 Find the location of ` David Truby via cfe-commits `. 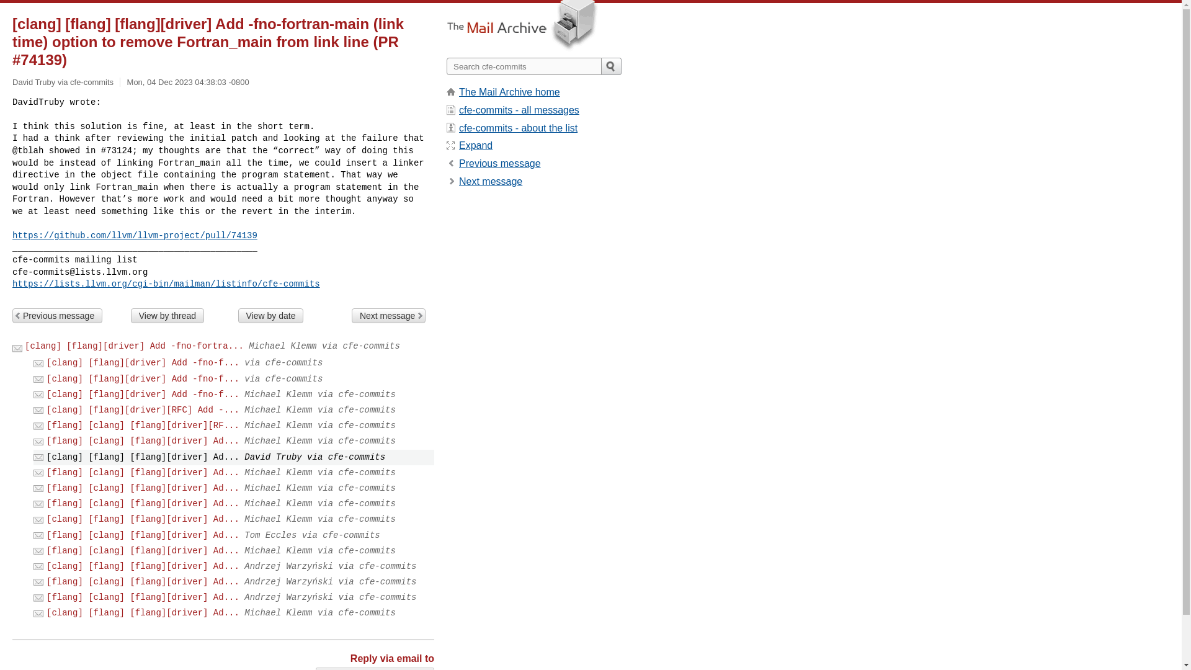

 David Truby via cfe-commits  is located at coordinates (375, 669).